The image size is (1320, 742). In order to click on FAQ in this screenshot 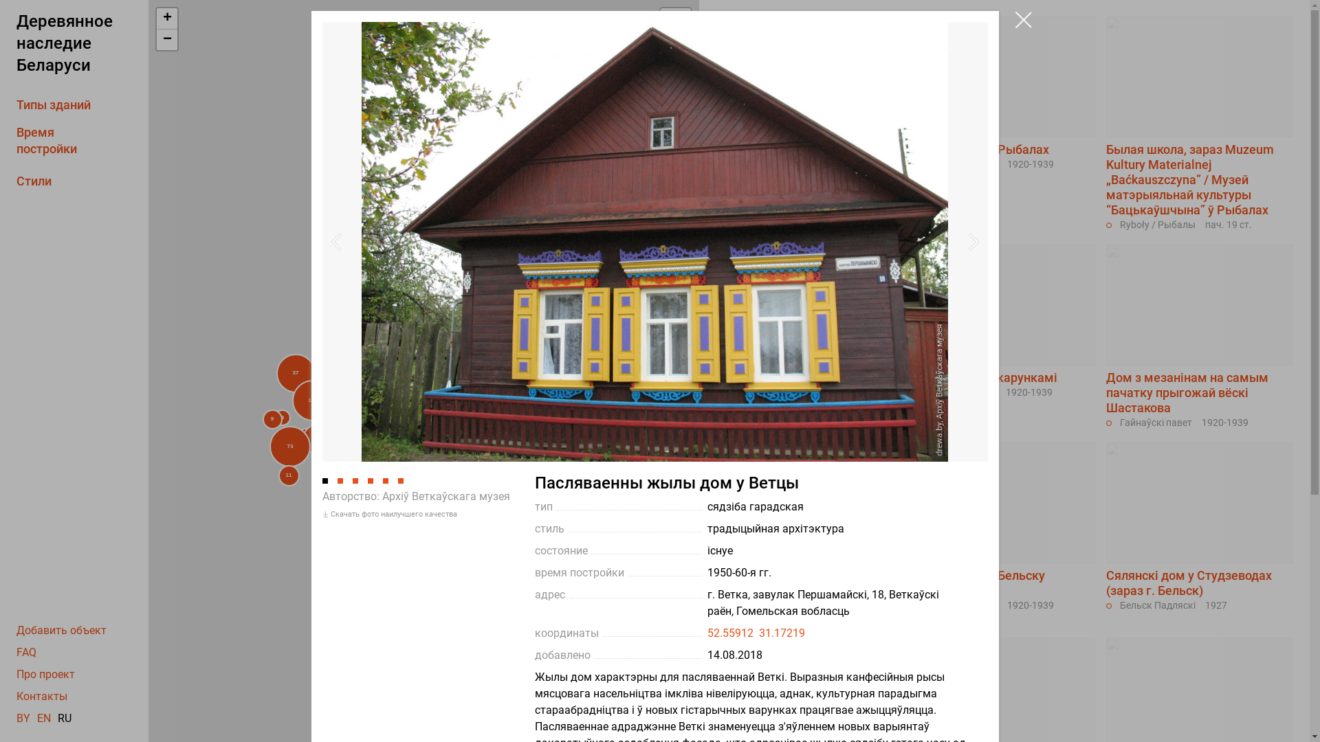, I will do `click(82, 653)`.